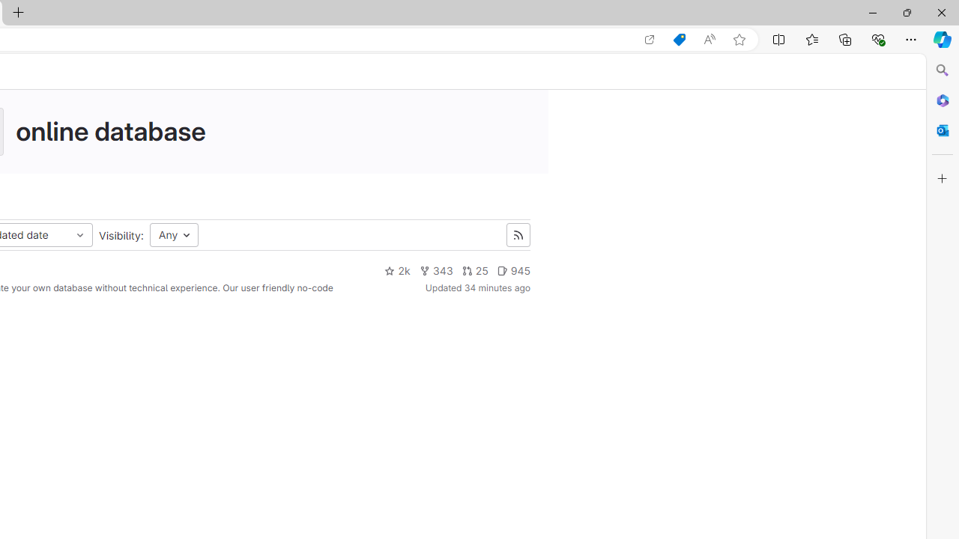 The width and height of the screenshot is (959, 539). I want to click on 343, so click(436, 271).